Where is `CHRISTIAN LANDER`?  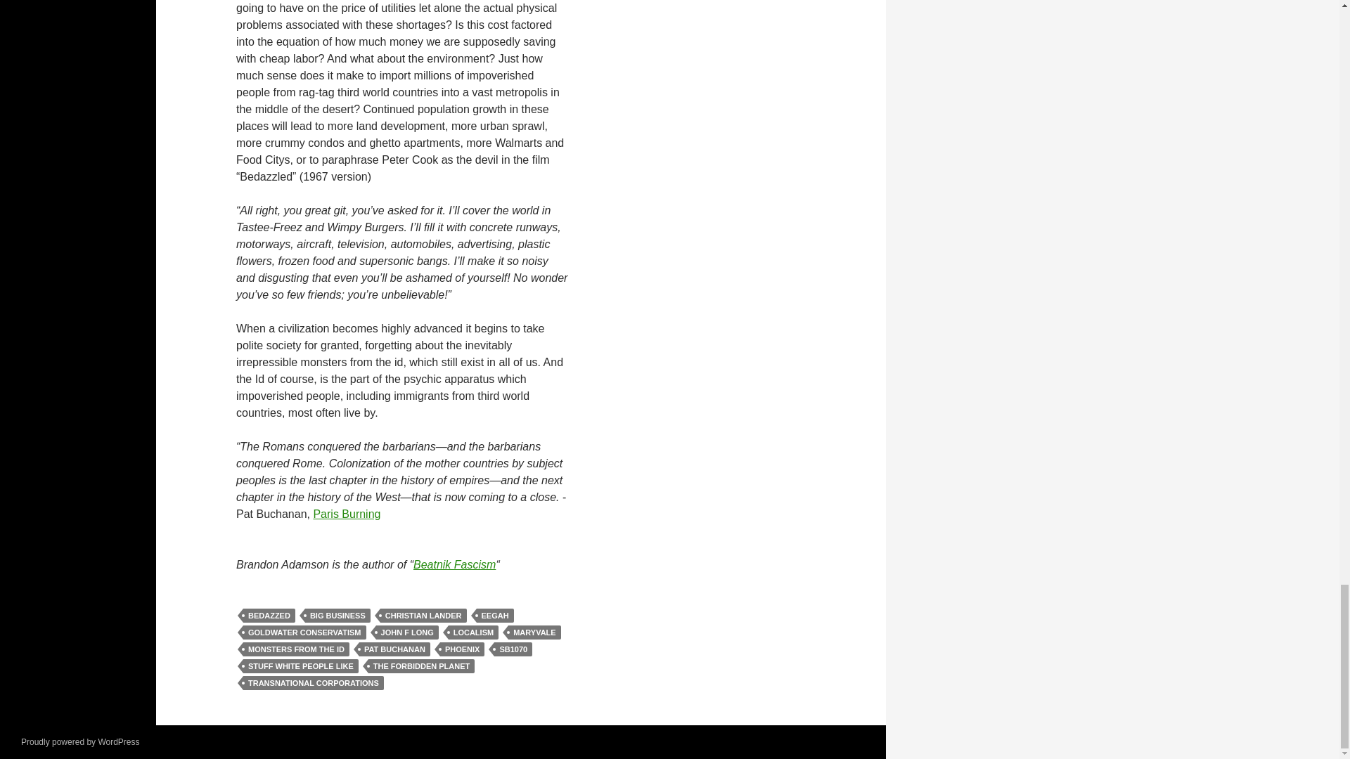
CHRISTIAN LANDER is located at coordinates (423, 616).